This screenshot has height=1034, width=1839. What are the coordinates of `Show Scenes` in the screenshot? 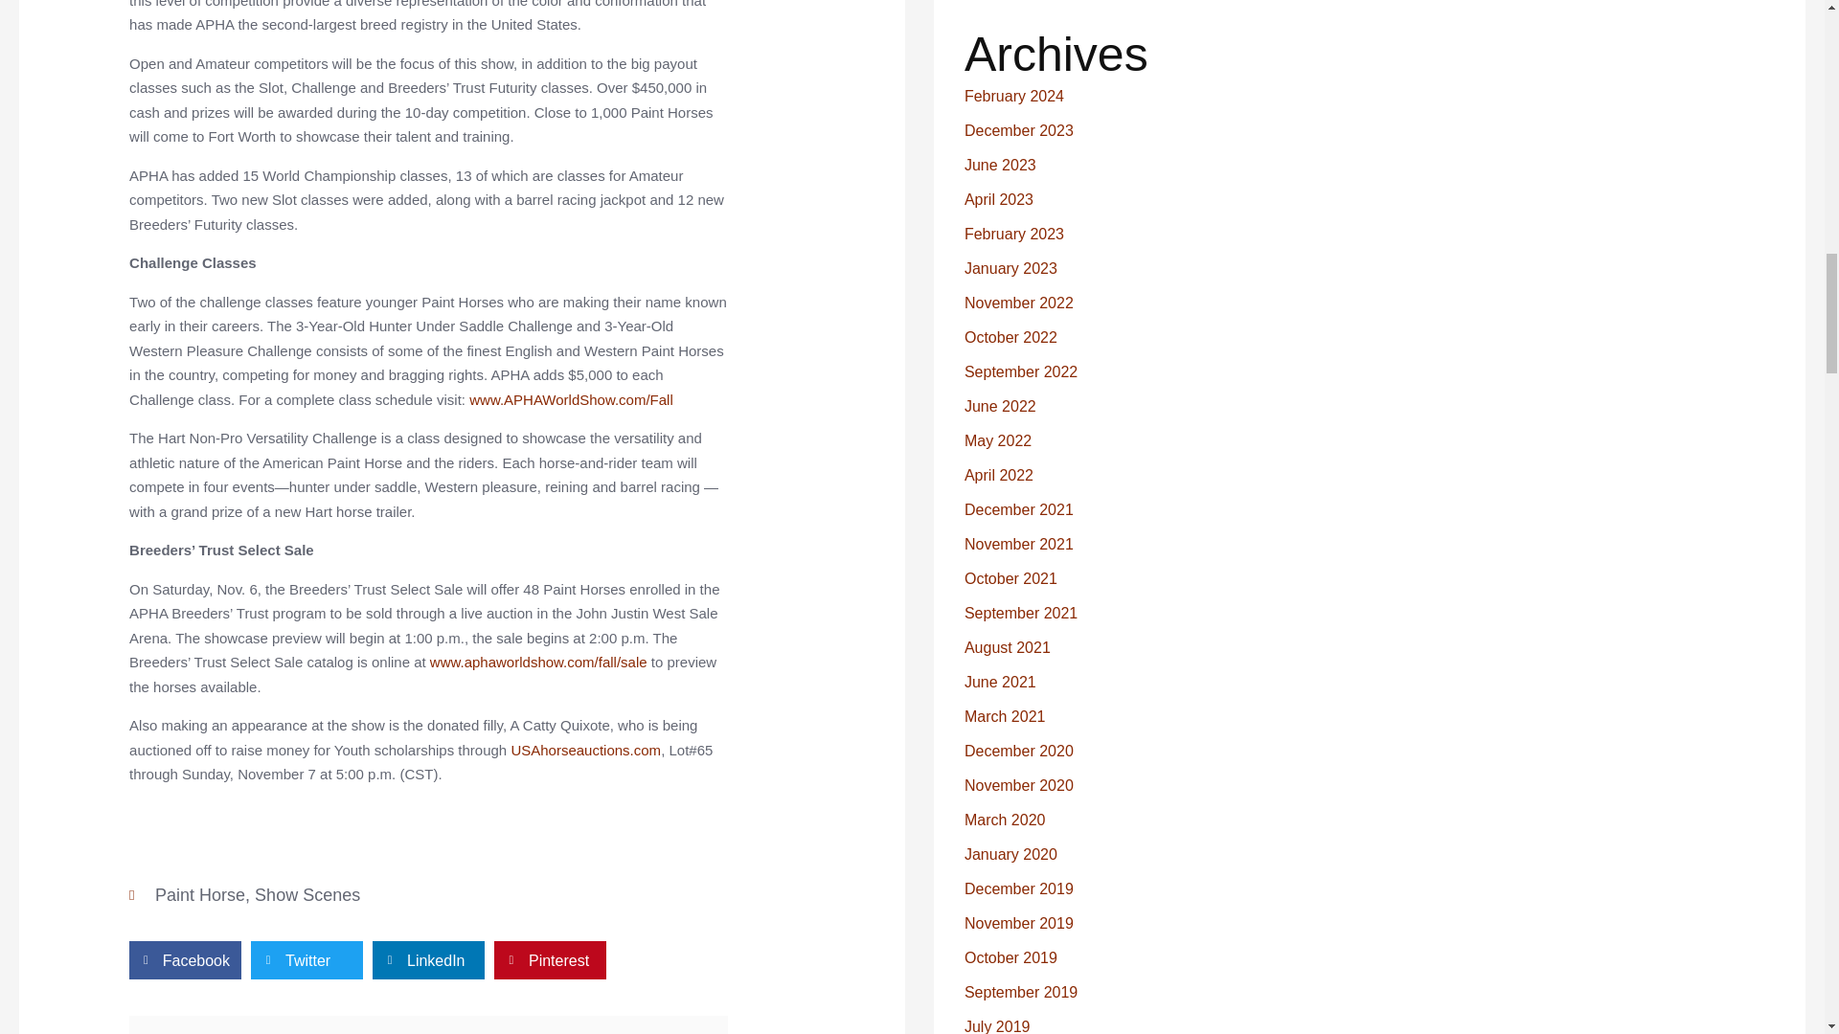 It's located at (307, 894).